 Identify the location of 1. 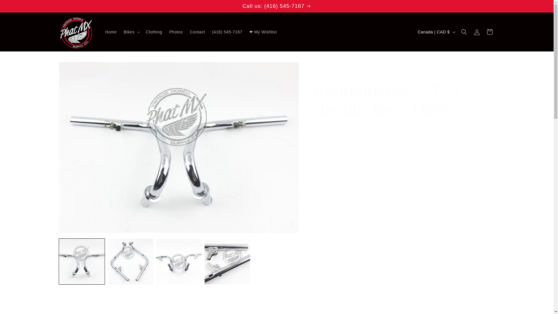
(334, 172).